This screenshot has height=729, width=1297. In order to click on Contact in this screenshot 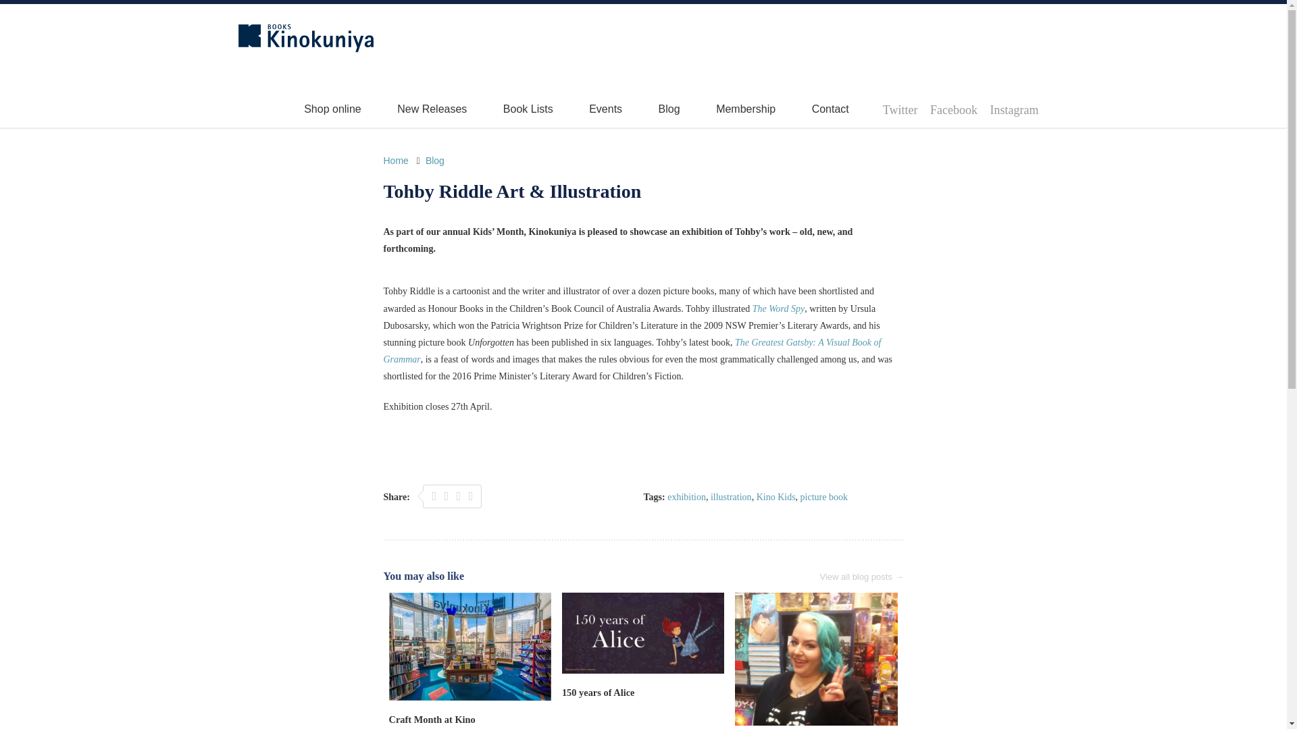, I will do `click(830, 109)`.